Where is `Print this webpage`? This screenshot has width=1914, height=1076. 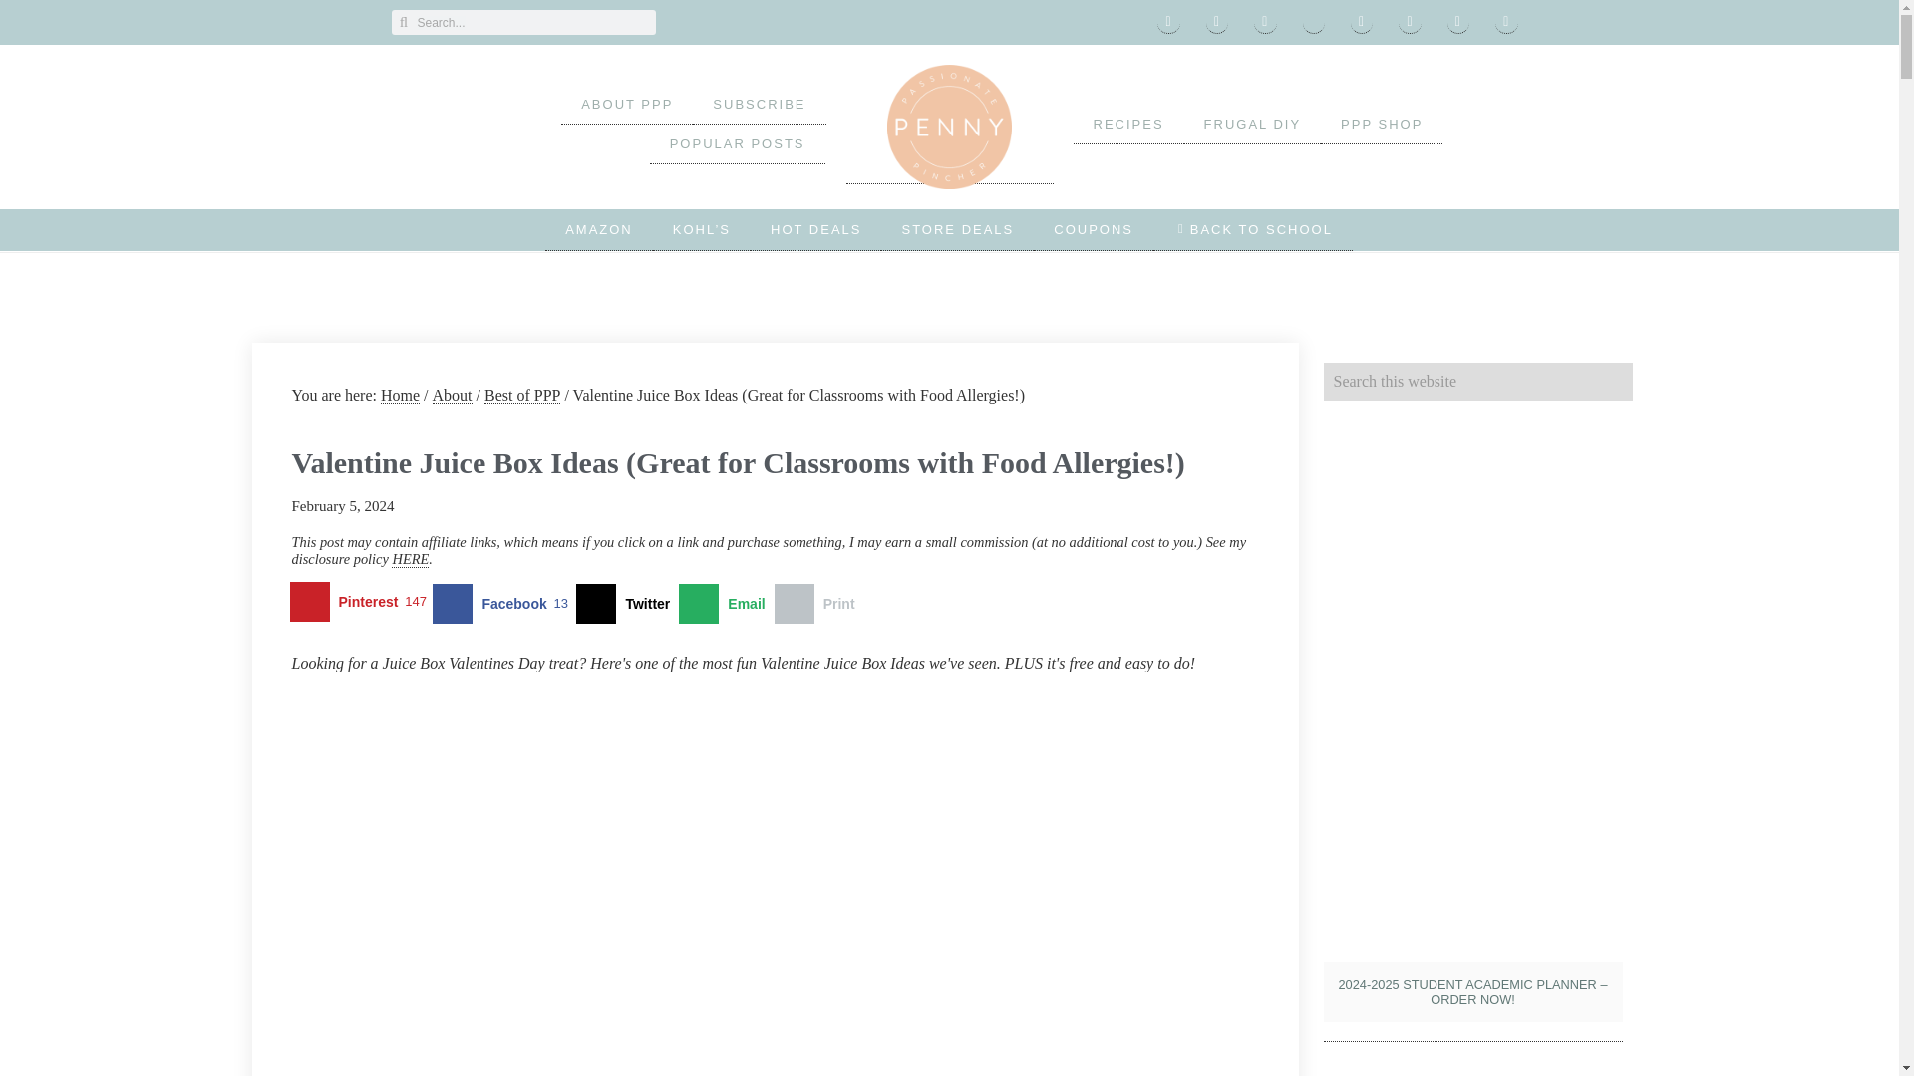
Print this webpage is located at coordinates (819, 604).